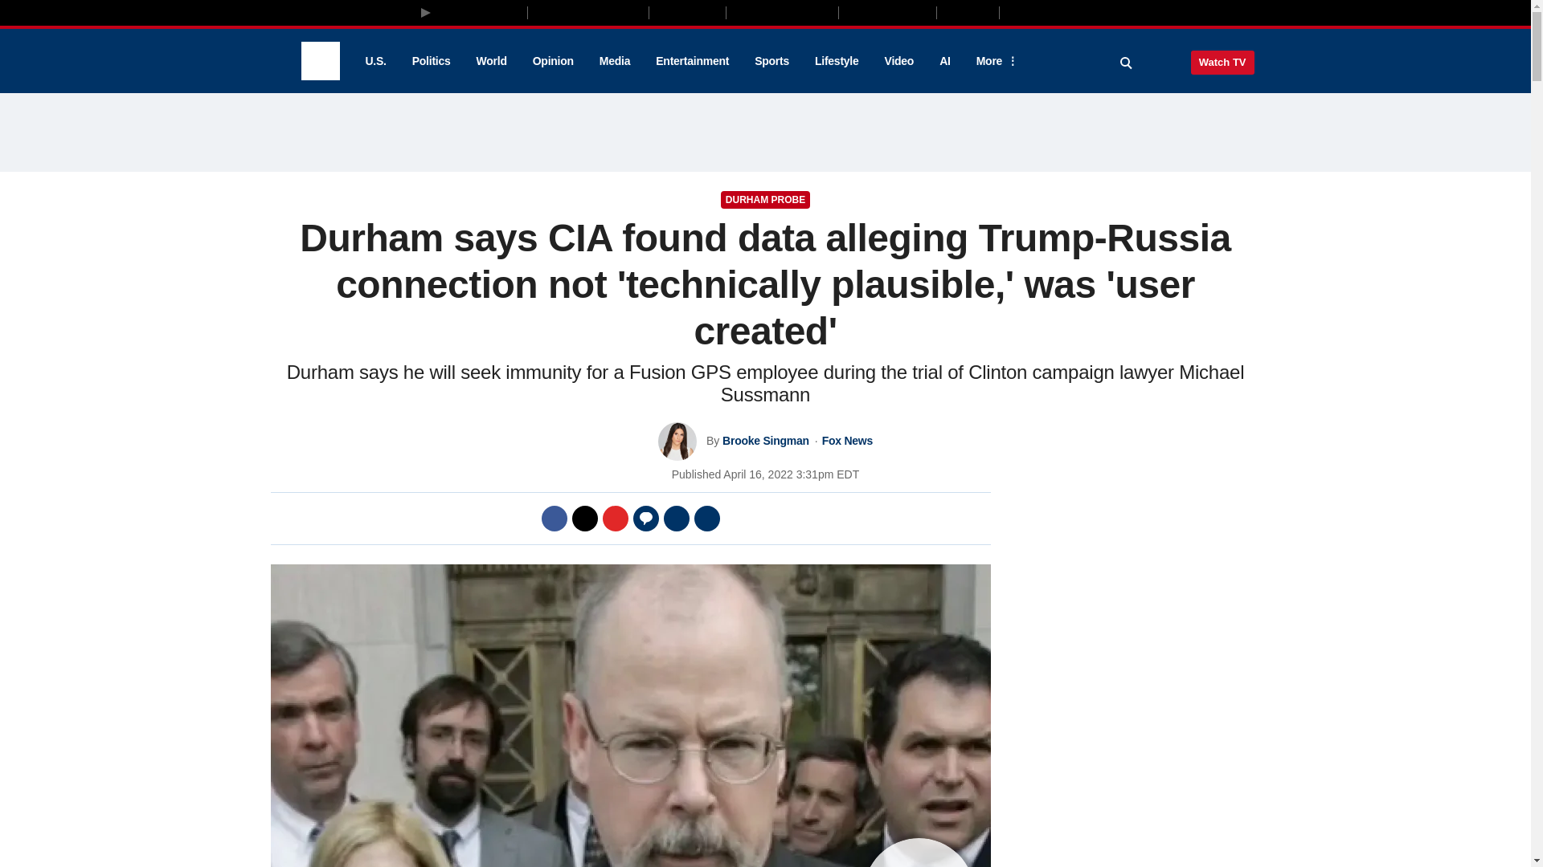 The height and width of the screenshot is (867, 1543). What do you see at coordinates (887, 12) in the screenshot?
I see `Fox Weather` at bounding box center [887, 12].